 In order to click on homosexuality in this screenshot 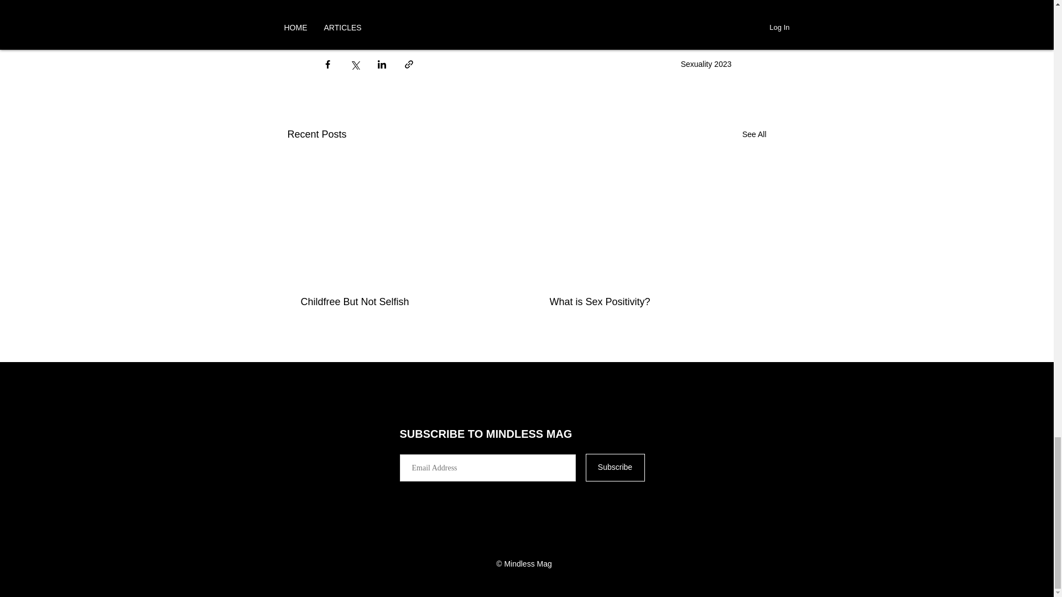, I will do `click(403, 4)`.